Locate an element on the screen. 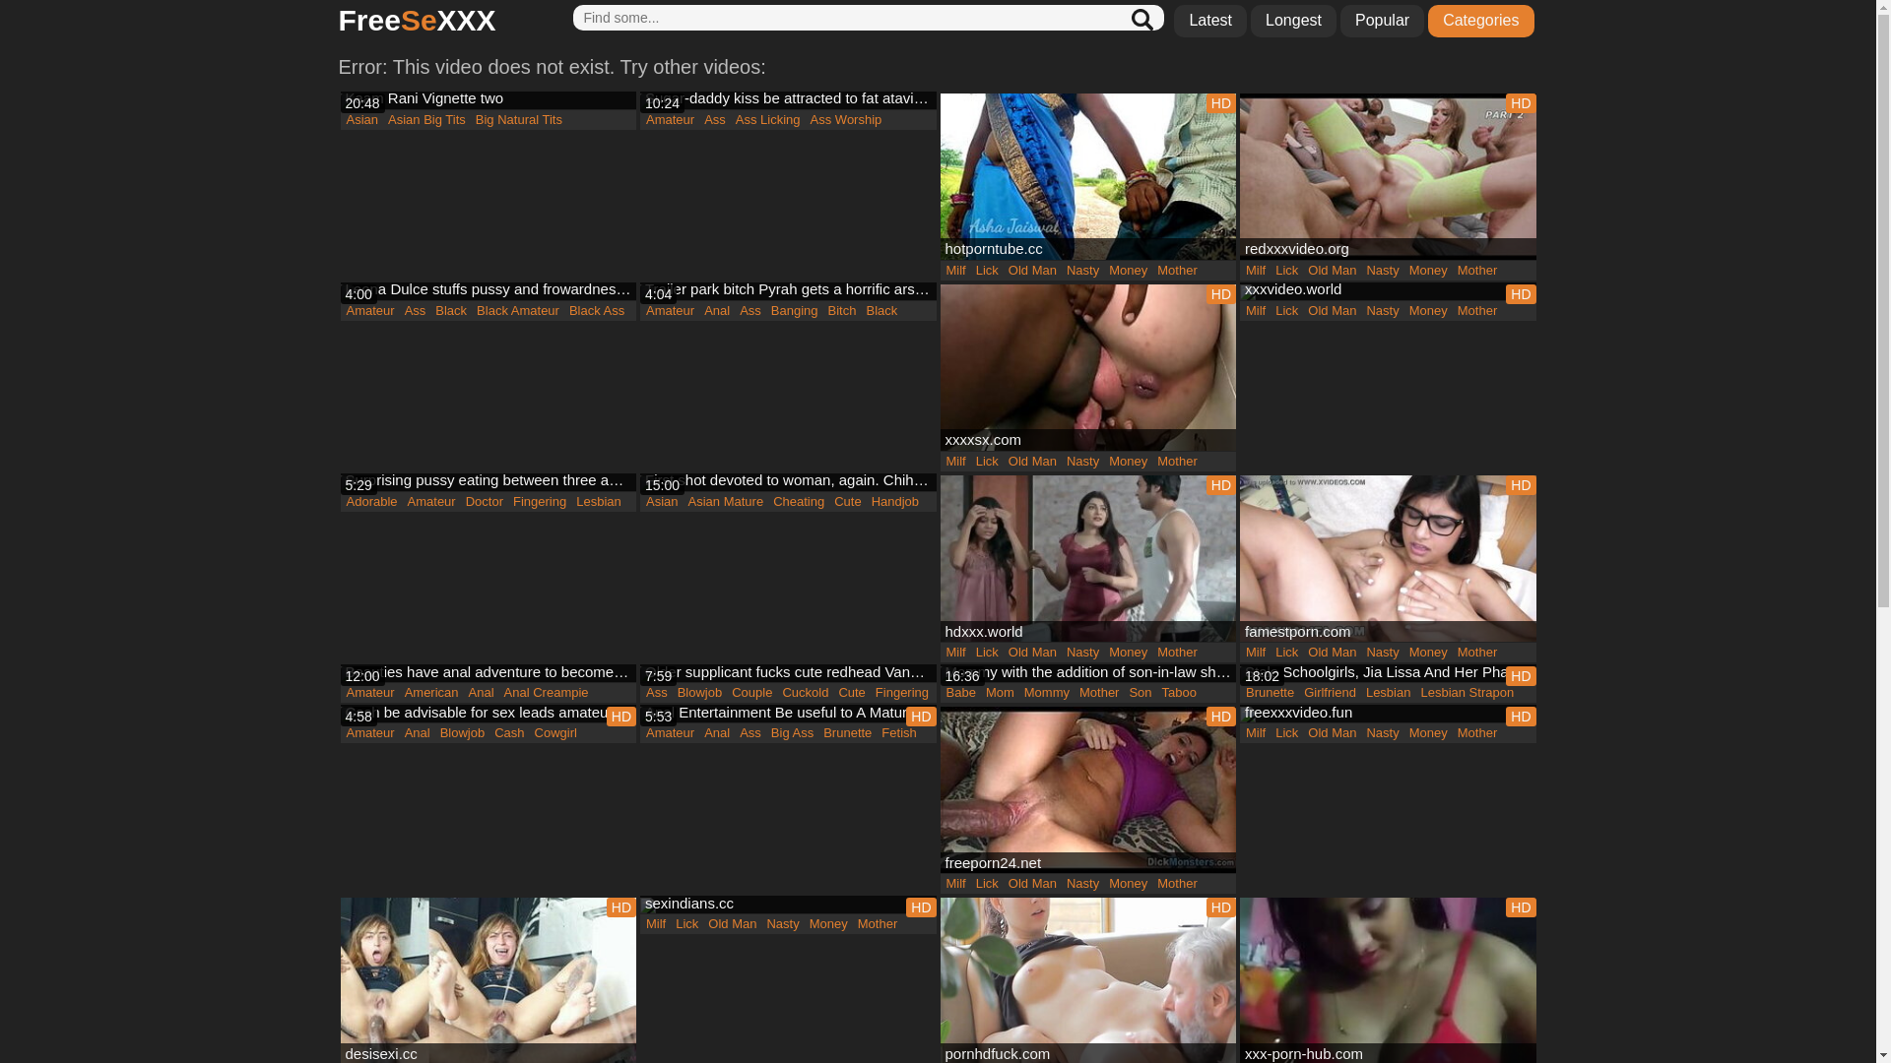  Lick is located at coordinates (1286, 271).